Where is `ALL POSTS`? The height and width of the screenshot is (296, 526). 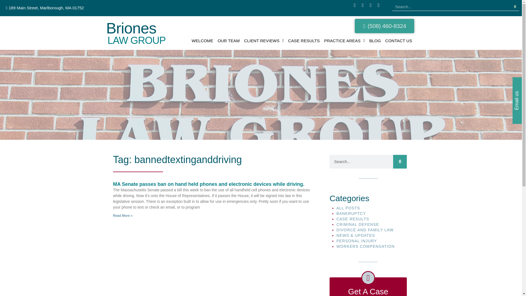 ALL POSTS is located at coordinates (348, 208).